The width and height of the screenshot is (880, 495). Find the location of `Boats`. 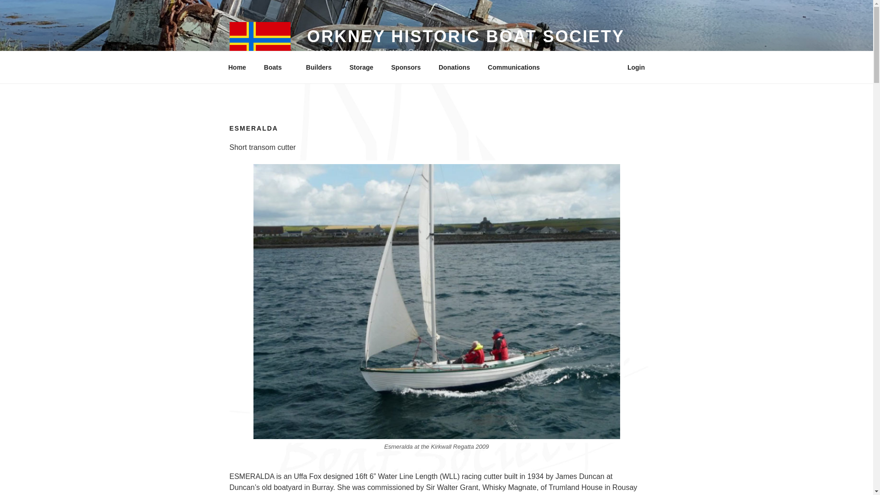

Boats is located at coordinates (276, 67).